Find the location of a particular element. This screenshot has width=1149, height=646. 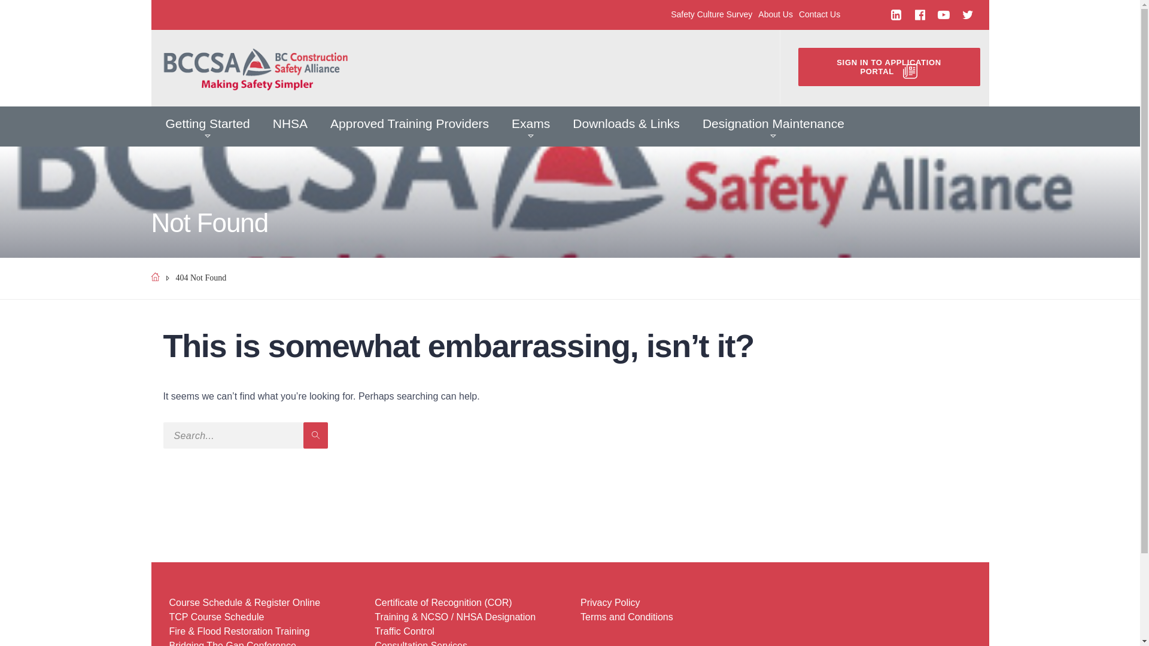

Training & NCSO / NHSA Designation is located at coordinates (455, 617).